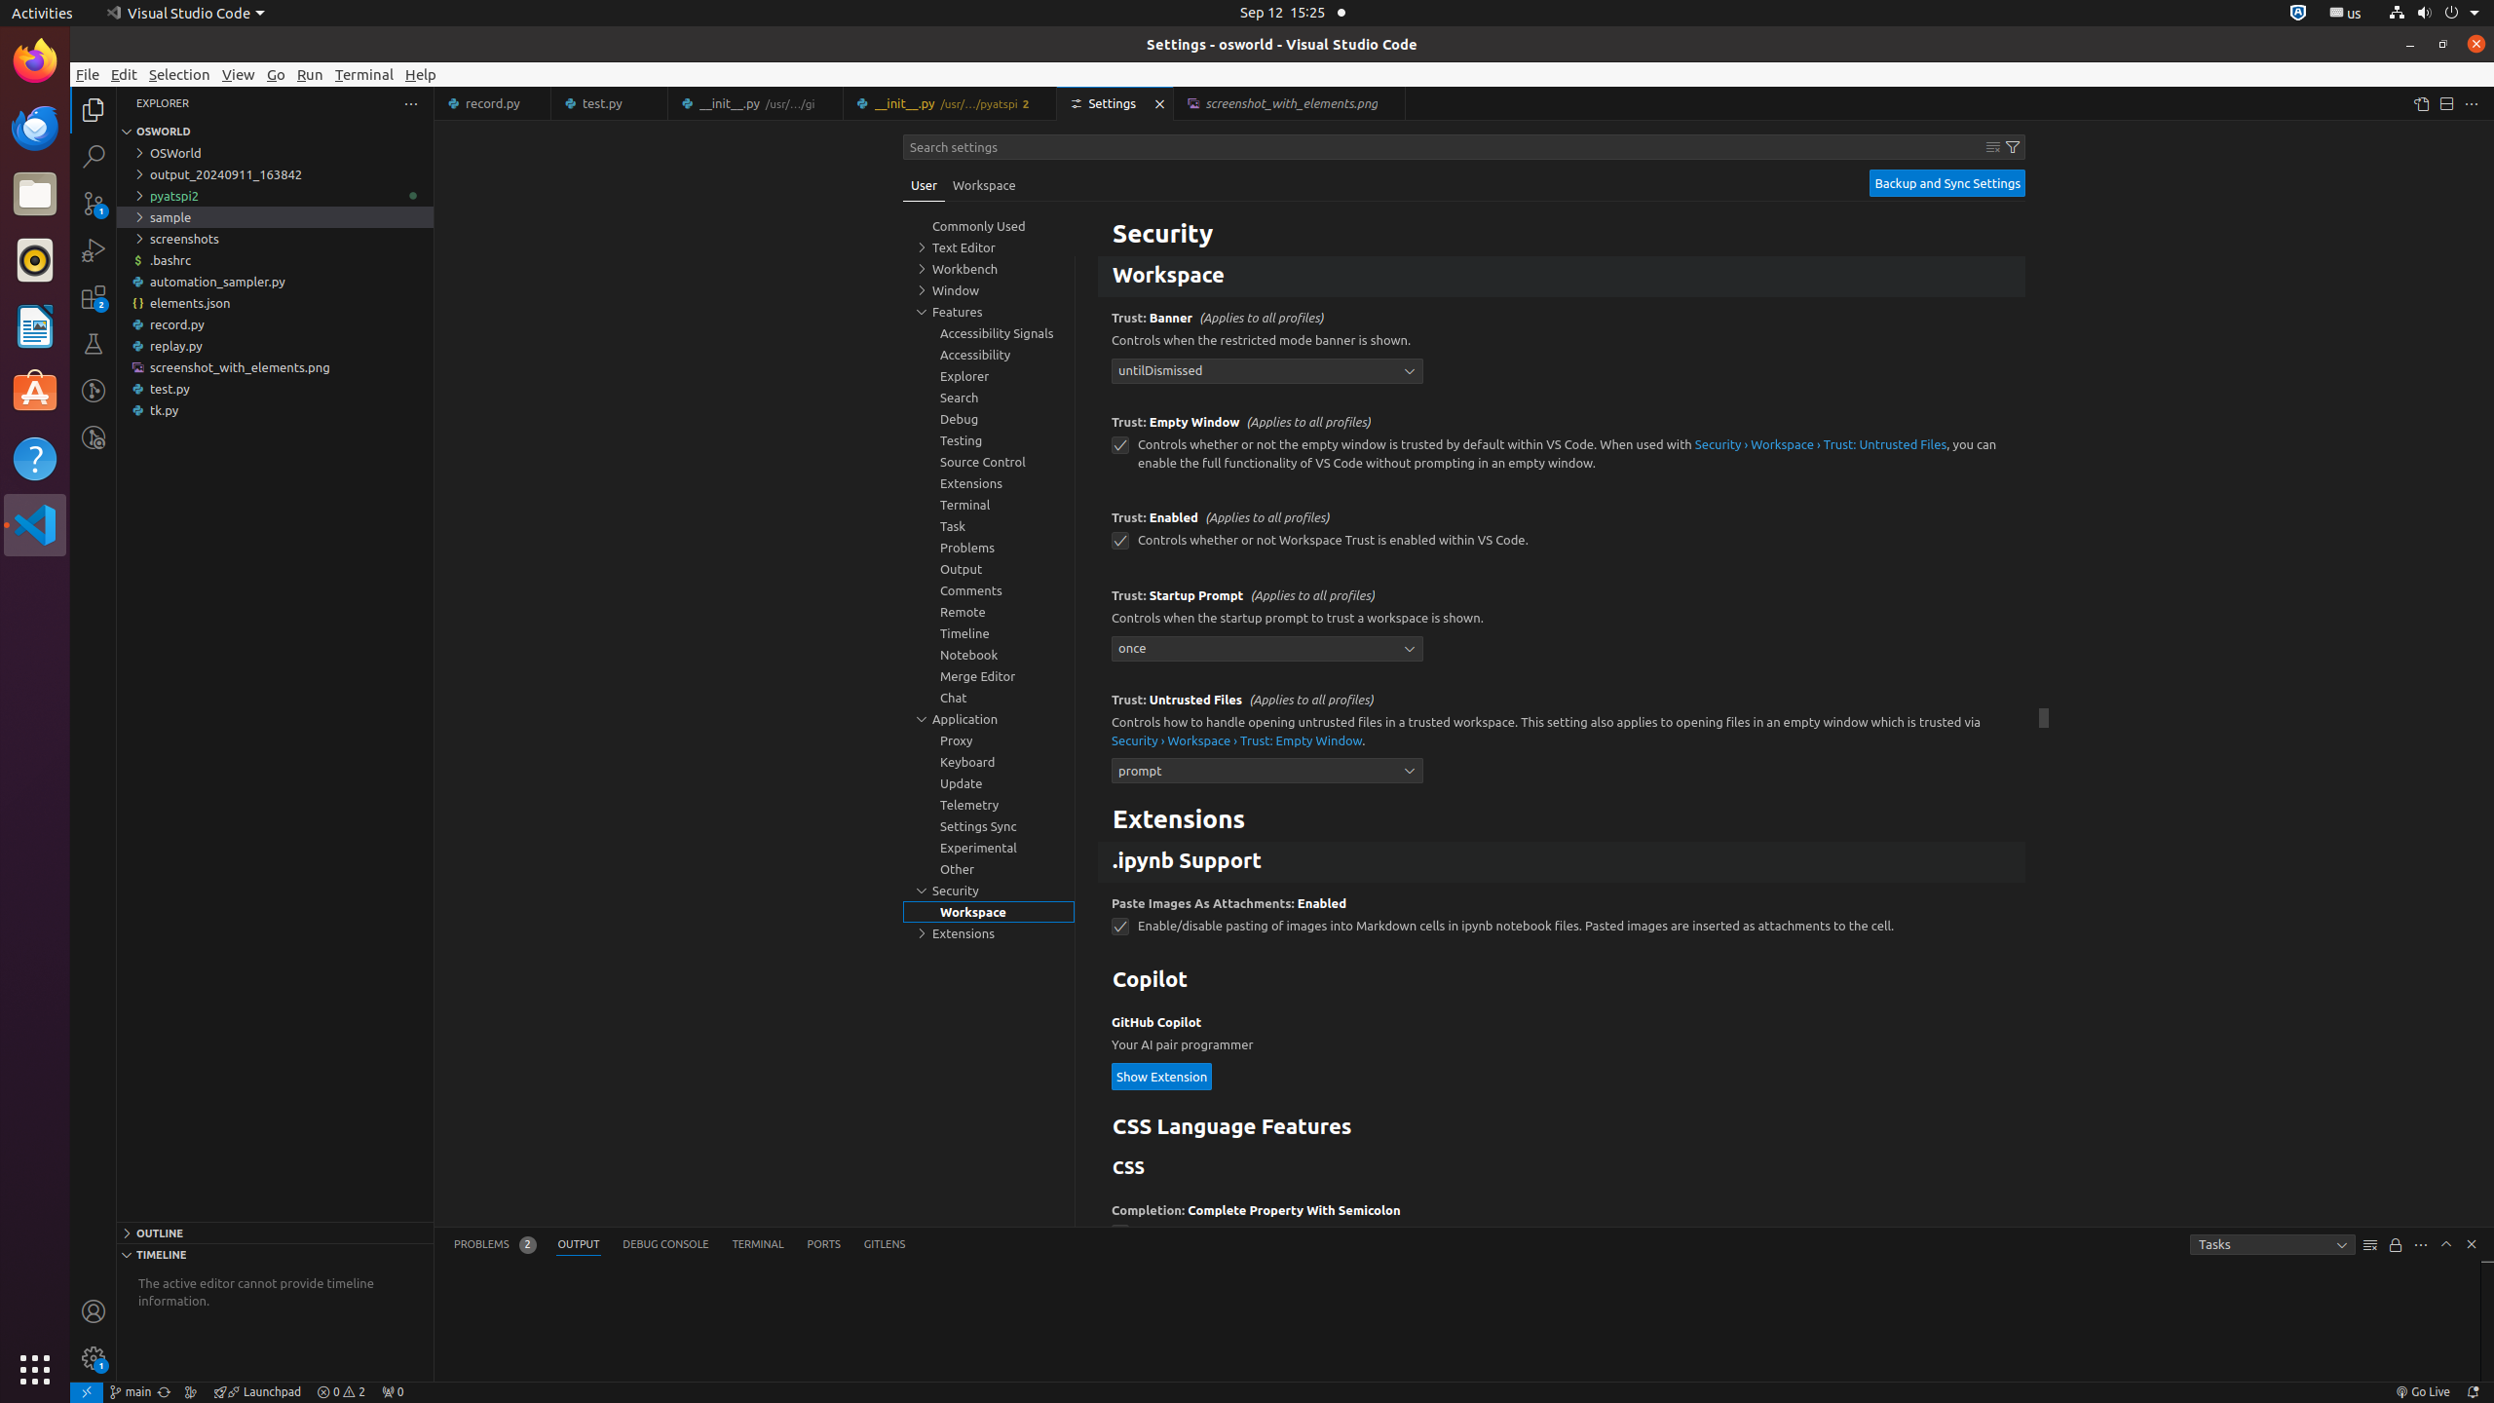 The image size is (2494, 1403). What do you see at coordinates (493, 103) in the screenshot?
I see `record.py` at bounding box center [493, 103].